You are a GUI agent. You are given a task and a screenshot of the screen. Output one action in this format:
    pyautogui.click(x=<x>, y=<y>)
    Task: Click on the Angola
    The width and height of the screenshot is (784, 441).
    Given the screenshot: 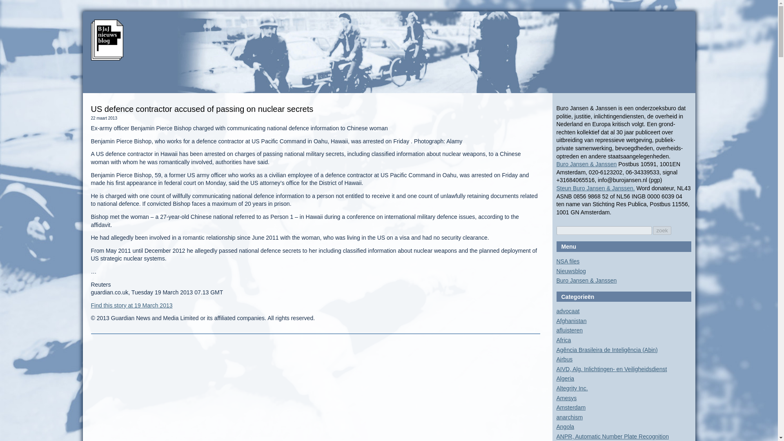 What is the action you would take?
    pyautogui.click(x=565, y=426)
    